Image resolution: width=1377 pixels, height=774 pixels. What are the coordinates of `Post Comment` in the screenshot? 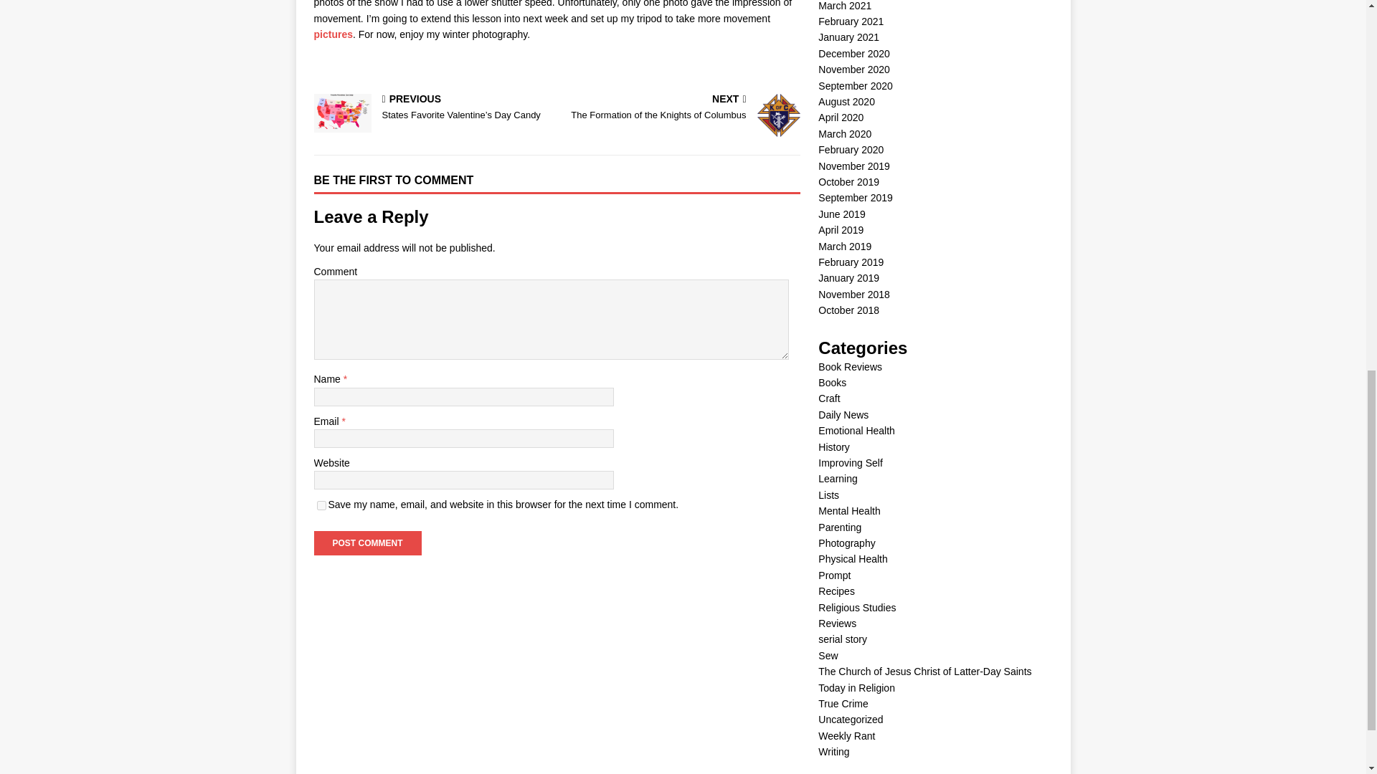 It's located at (333, 34).